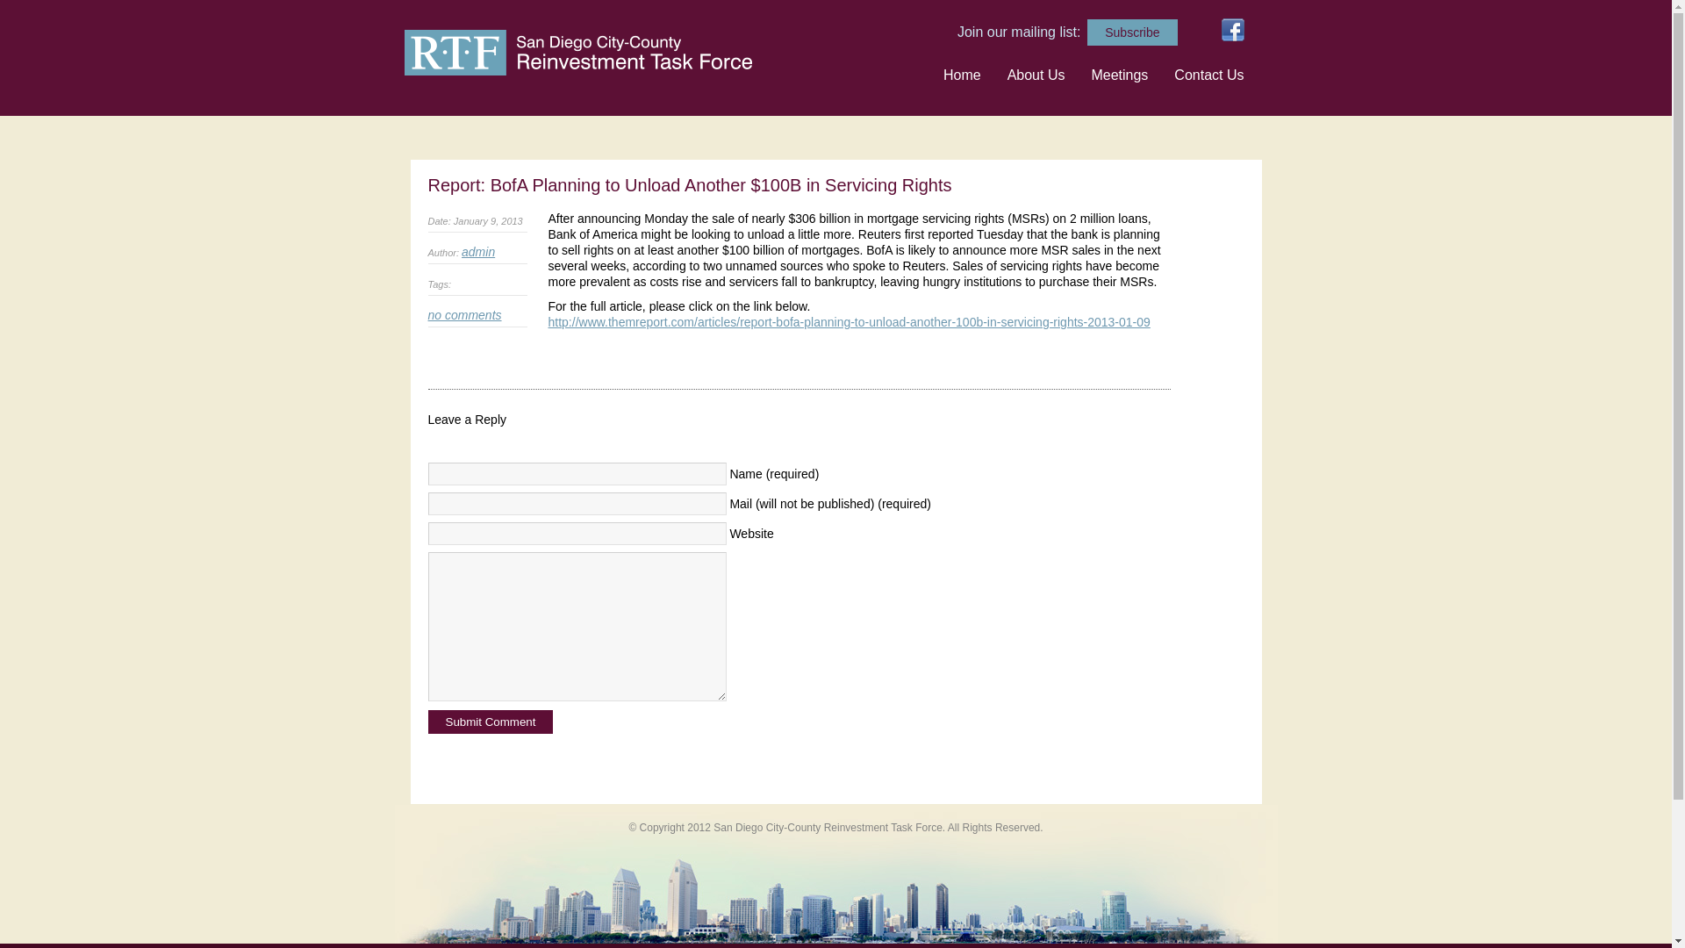 This screenshot has height=948, width=1685. I want to click on Home, so click(962, 74).